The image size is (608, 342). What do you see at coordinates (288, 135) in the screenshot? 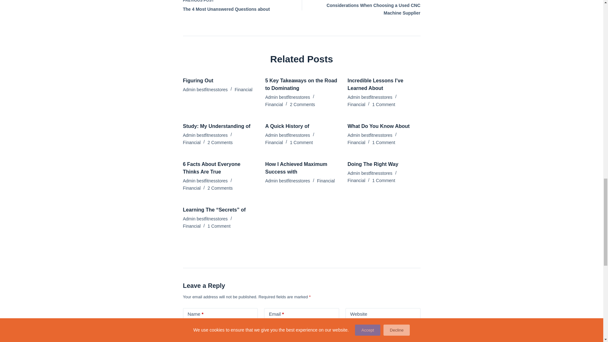
I see `Posts by Admin bestfitnesstores` at bounding box center [288, 135].